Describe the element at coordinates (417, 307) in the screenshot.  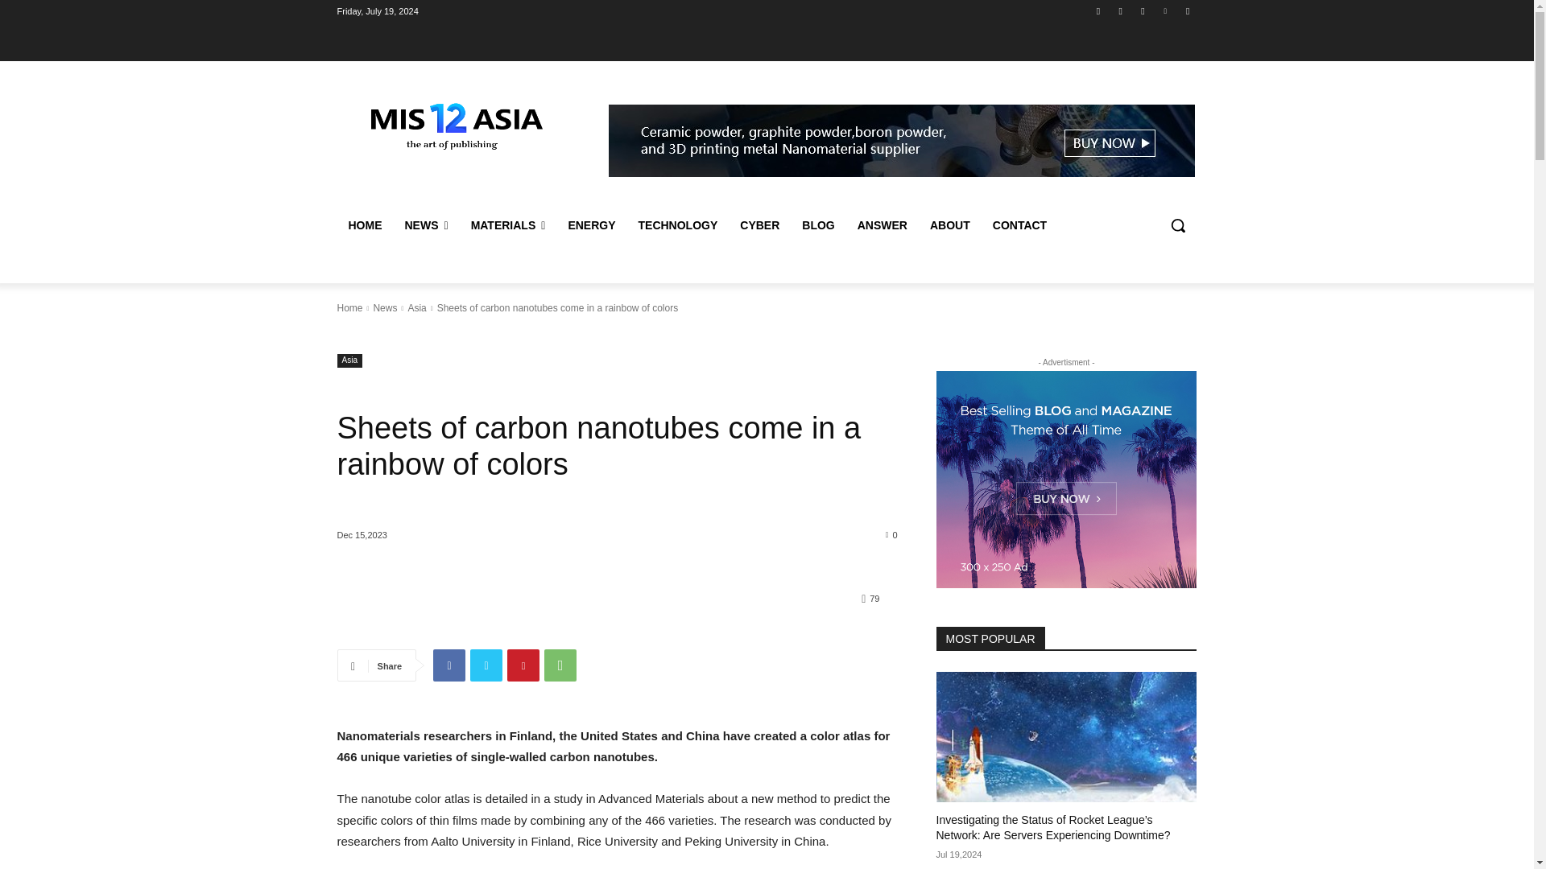
I see `View all posts in Asia` at that location.